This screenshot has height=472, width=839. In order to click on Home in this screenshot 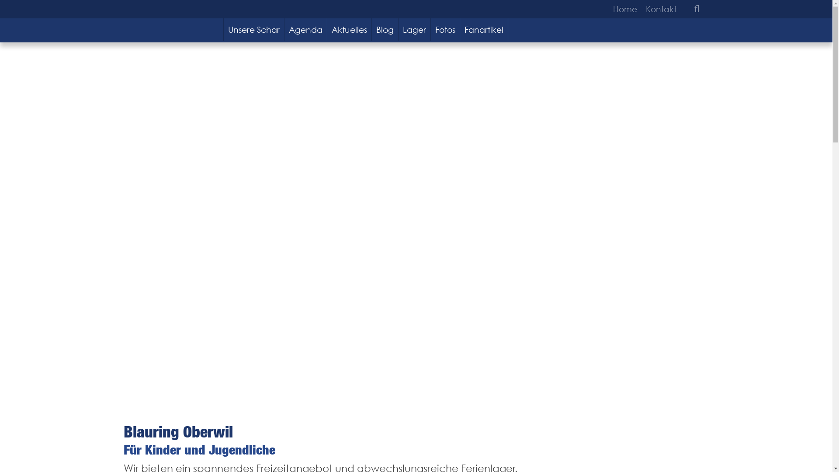, I will do `click(627, 9)`.